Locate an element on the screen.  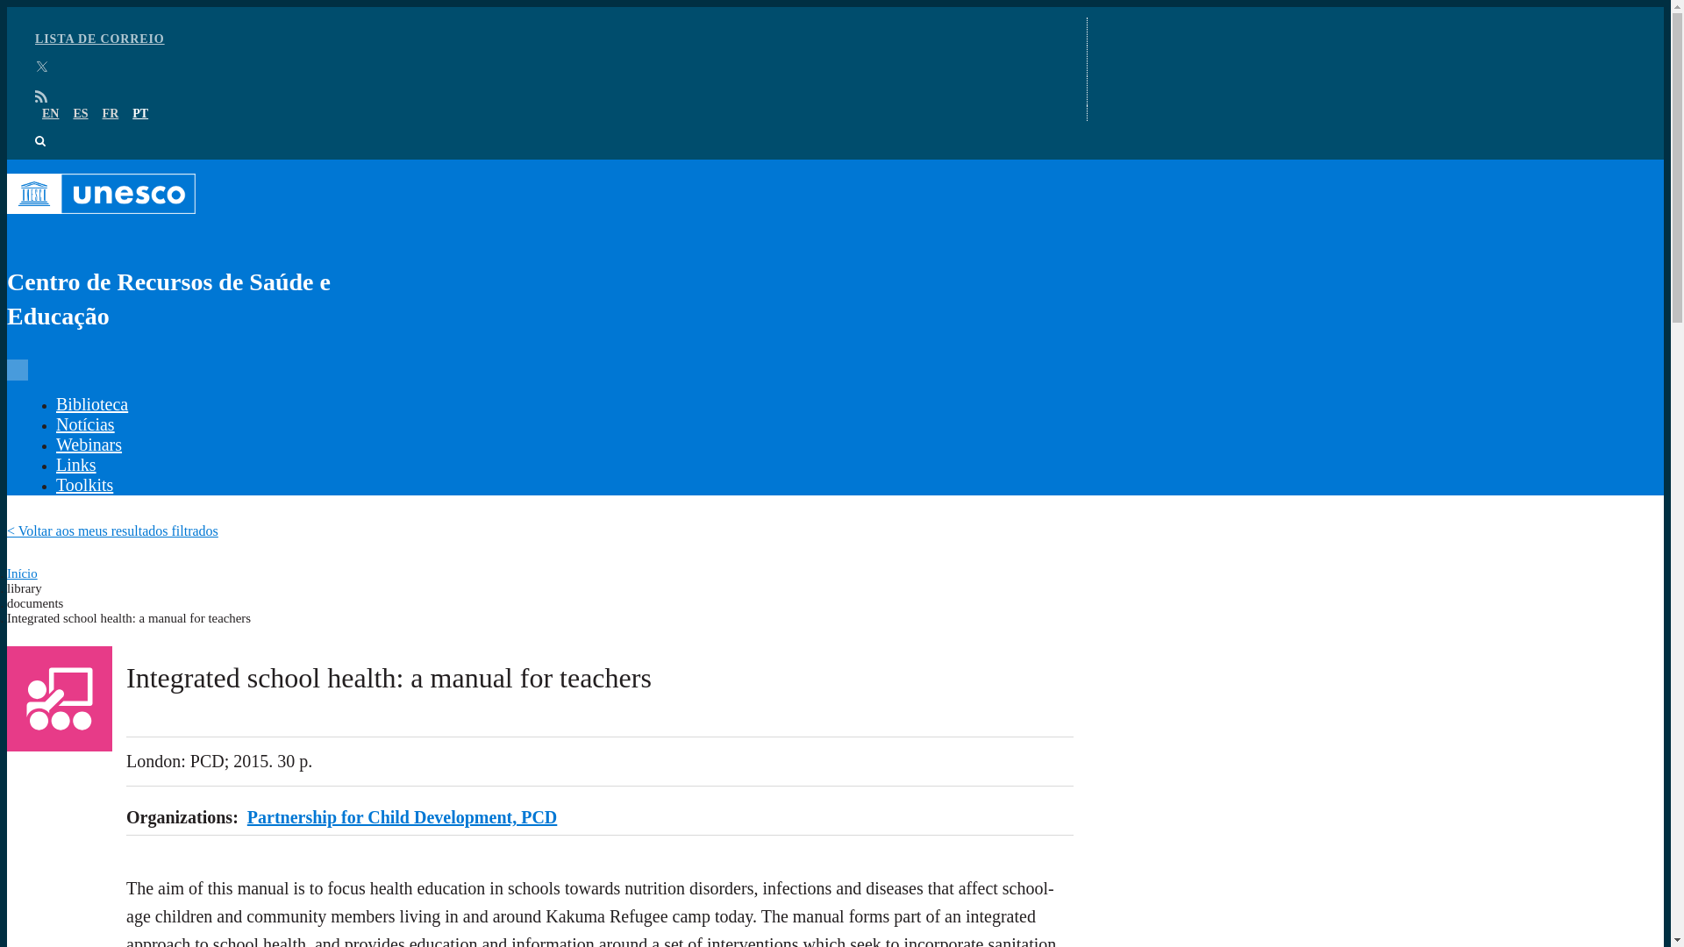
LISTA DE CORREIO is located at coordinates (100, 39).